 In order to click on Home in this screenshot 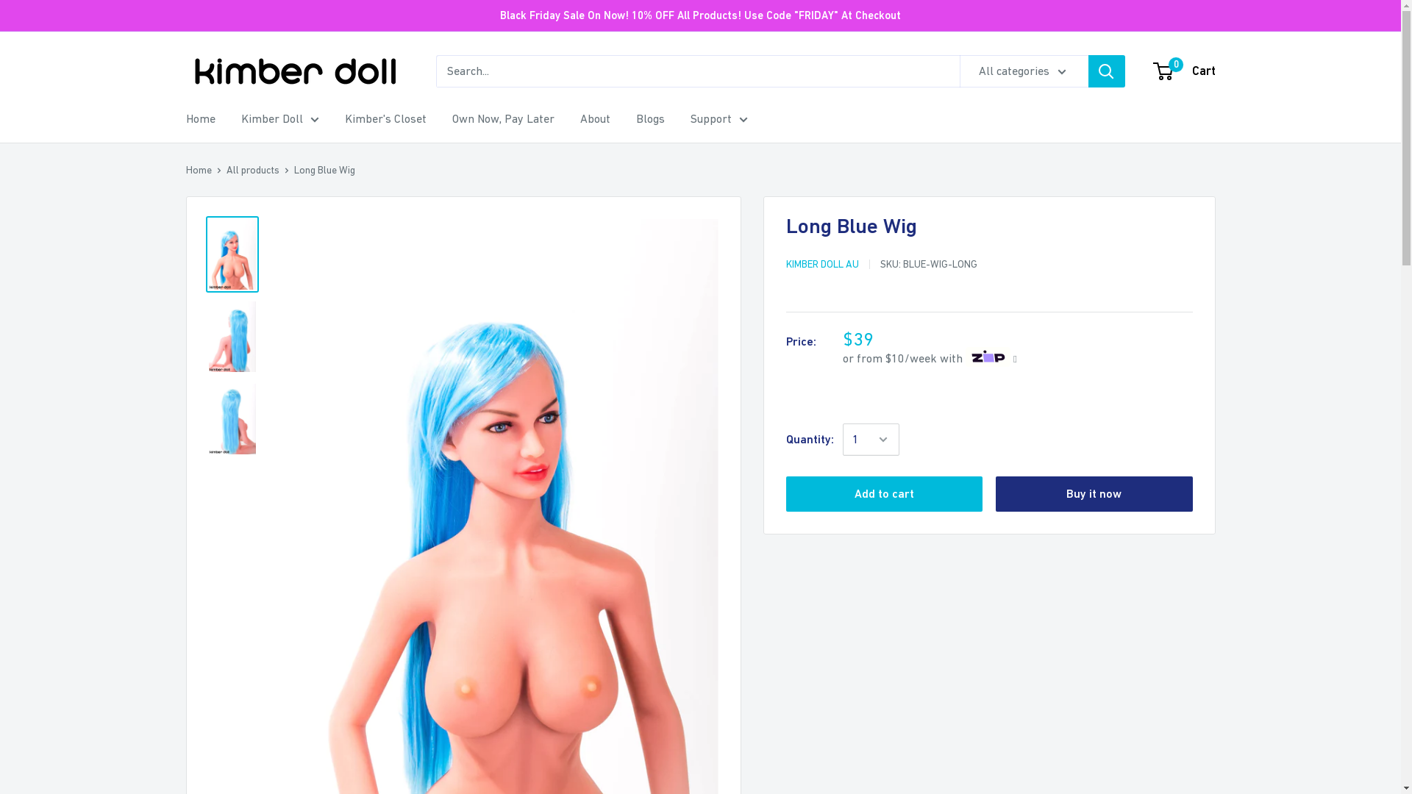, I will do `click(200, 119)`.